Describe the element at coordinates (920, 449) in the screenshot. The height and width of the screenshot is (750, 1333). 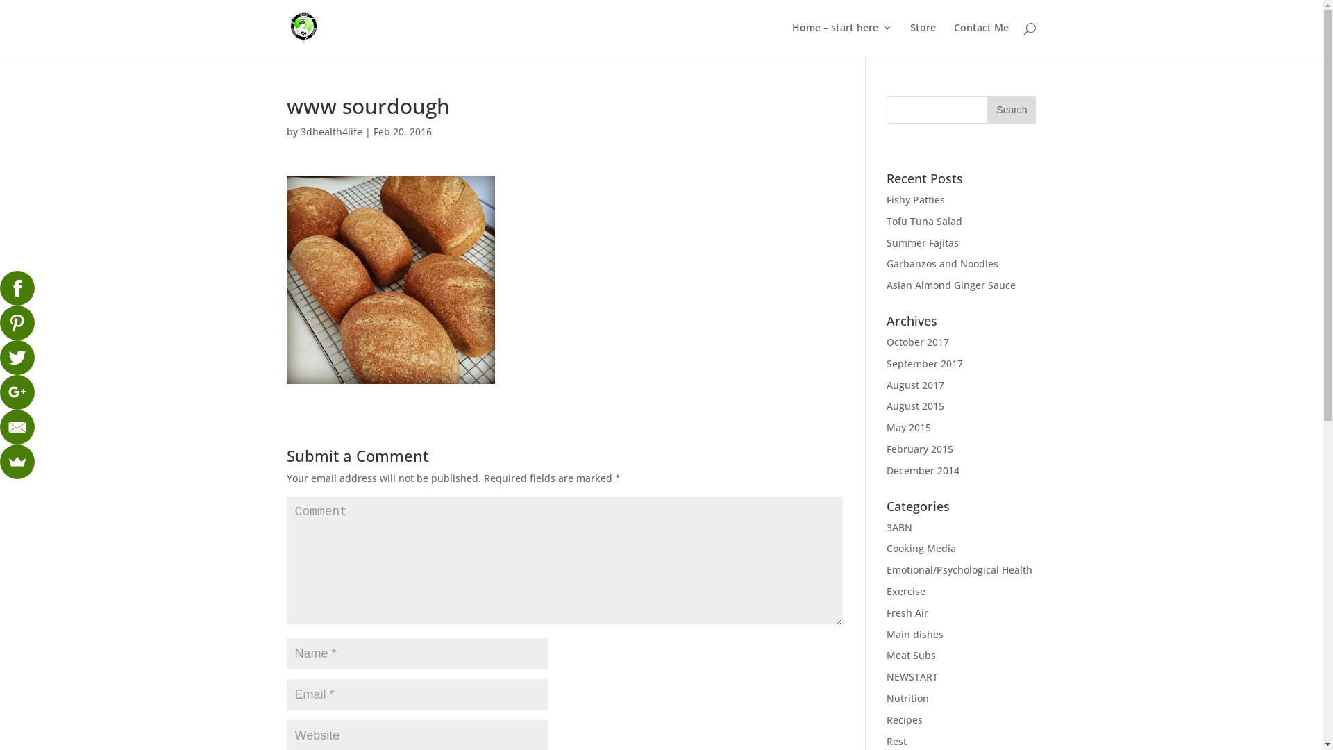
I see `February 2015` at that location.